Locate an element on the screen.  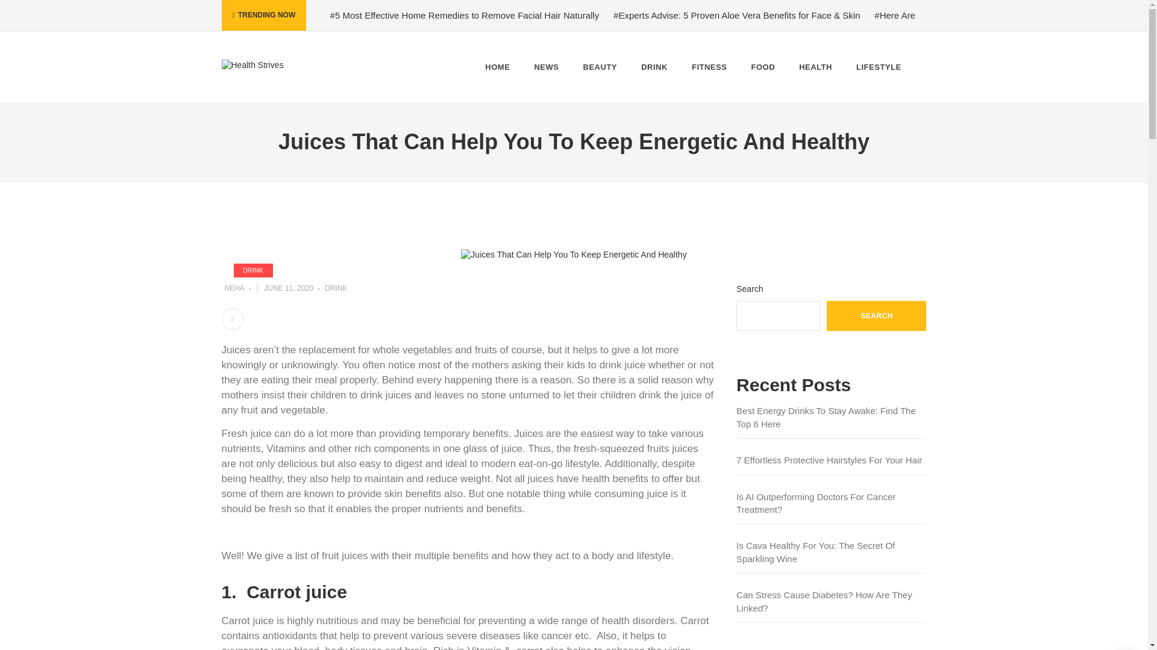
DRINK is located at coordinates (253, 271).